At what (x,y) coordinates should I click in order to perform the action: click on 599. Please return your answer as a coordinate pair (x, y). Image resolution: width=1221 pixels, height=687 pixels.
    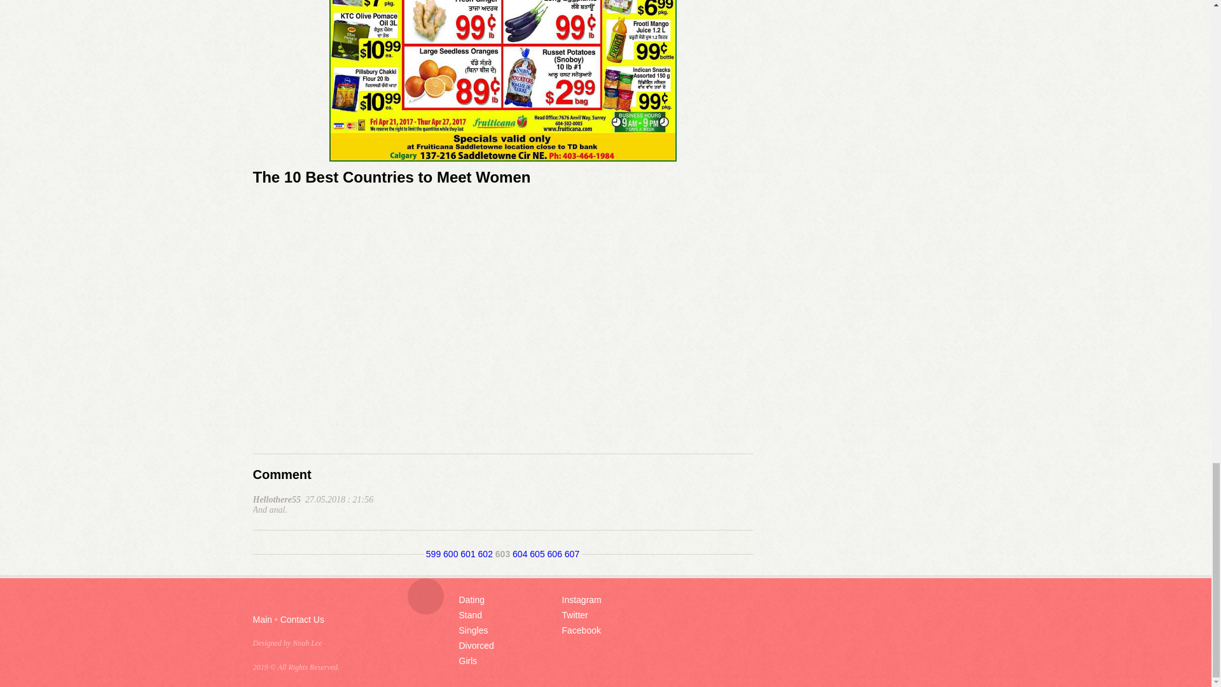
    Looking at the image, I should click on (434, 553).